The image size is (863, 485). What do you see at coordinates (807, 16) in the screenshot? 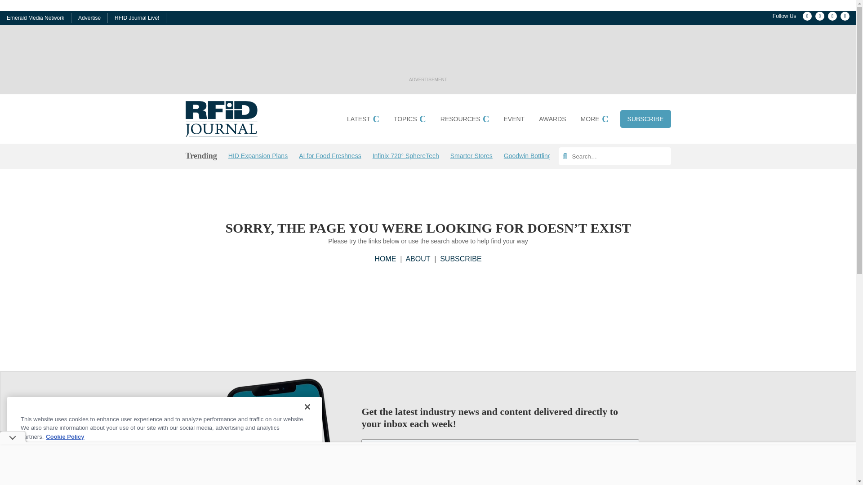
I see `Follow on Facebook` at bounding box center [807, 16].